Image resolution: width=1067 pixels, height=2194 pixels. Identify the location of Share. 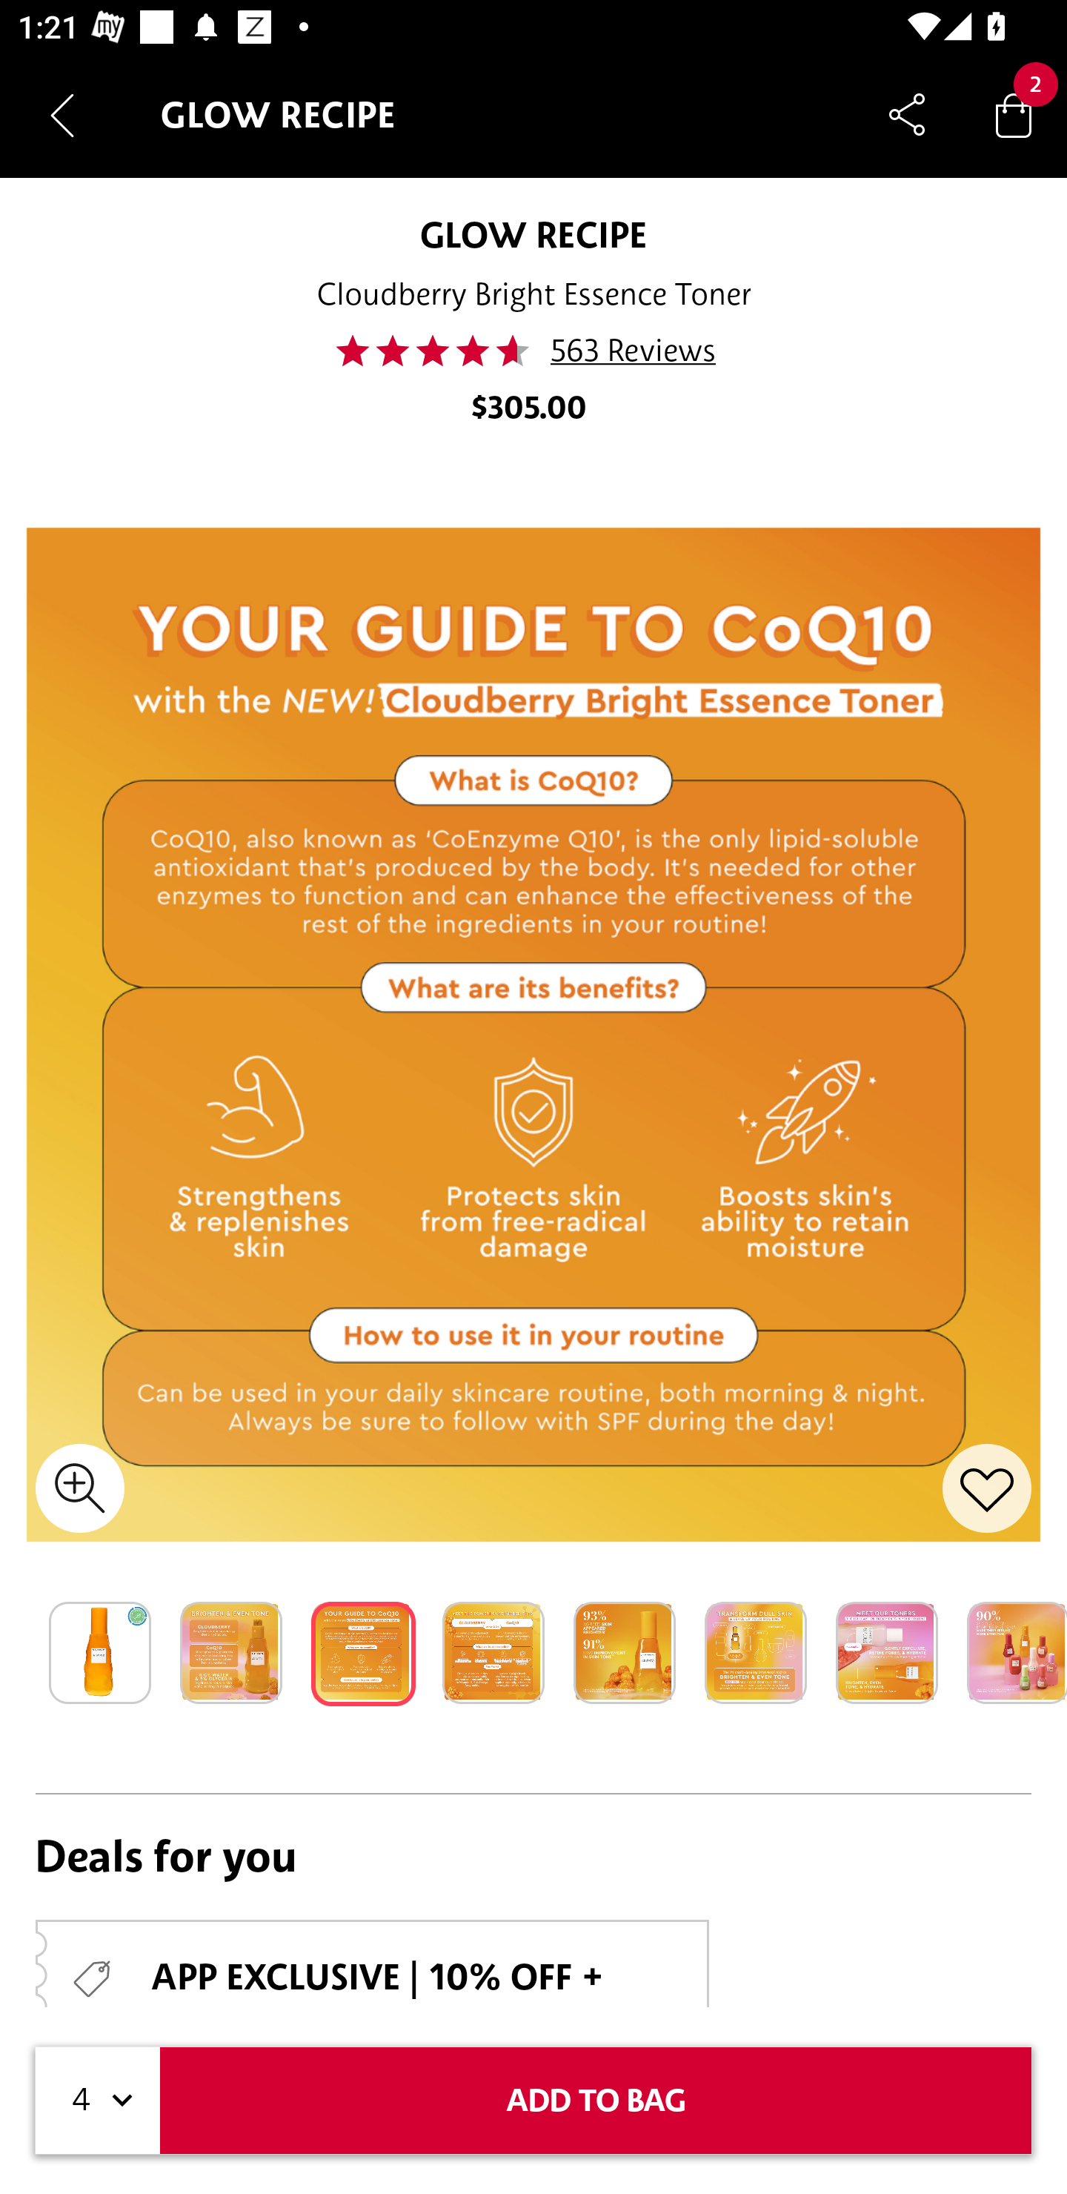
(907, 114).